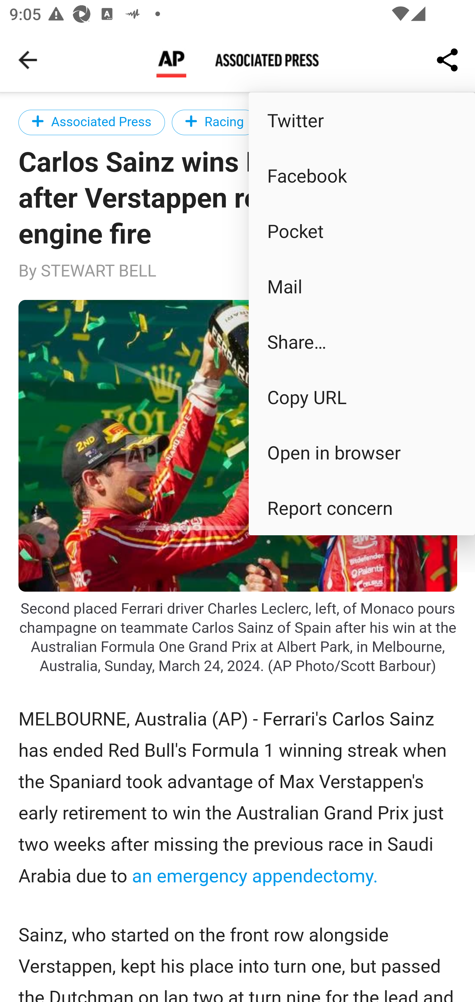 Image resolution: width=475 pixels, height=1002 pixels. I want to click on Mail, so click(362, 286).